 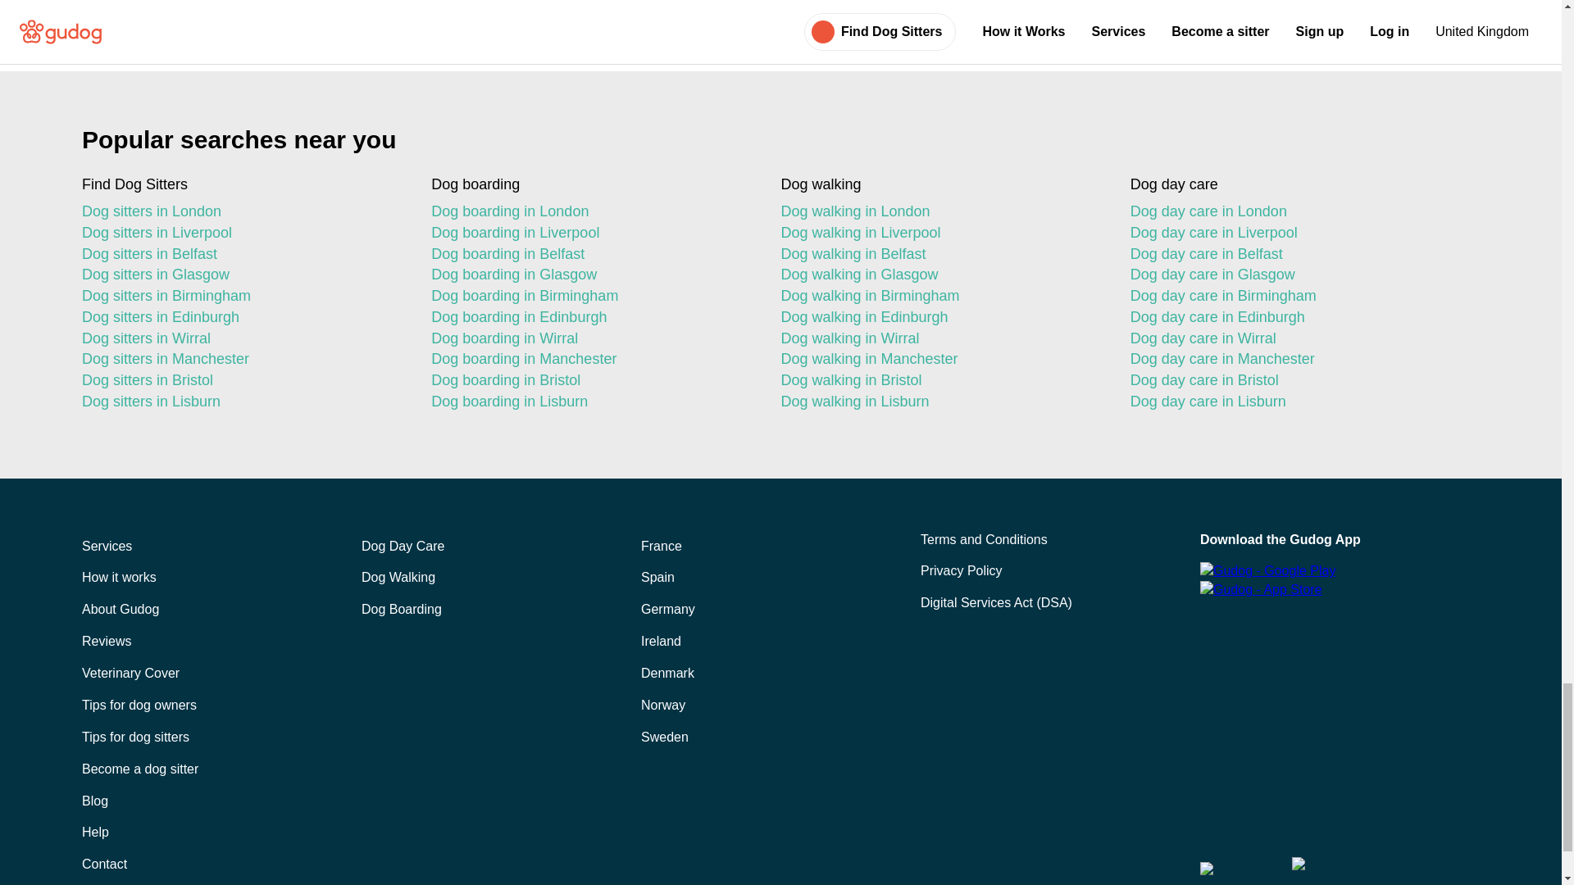 What do you see at coordinates (592, 255) in the screenshot?
I see `Dog boarding in Belfast` at bounding box center [592, 255].